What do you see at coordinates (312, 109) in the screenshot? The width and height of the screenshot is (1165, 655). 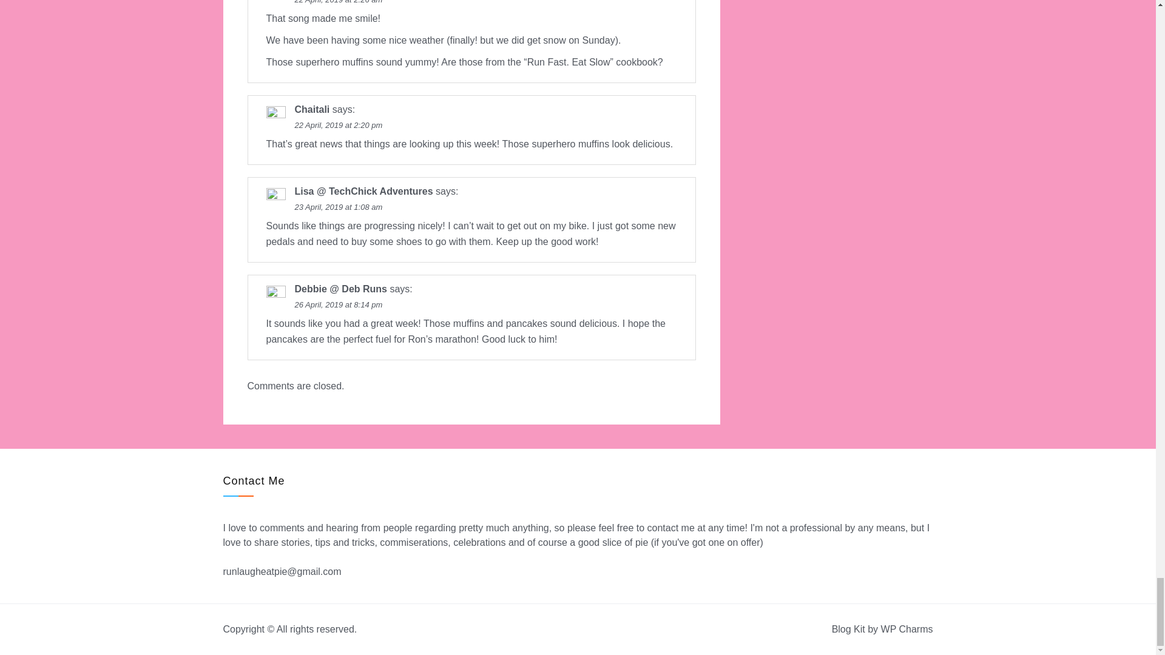 I see `Chaitali` at bounding box center [312, 109].